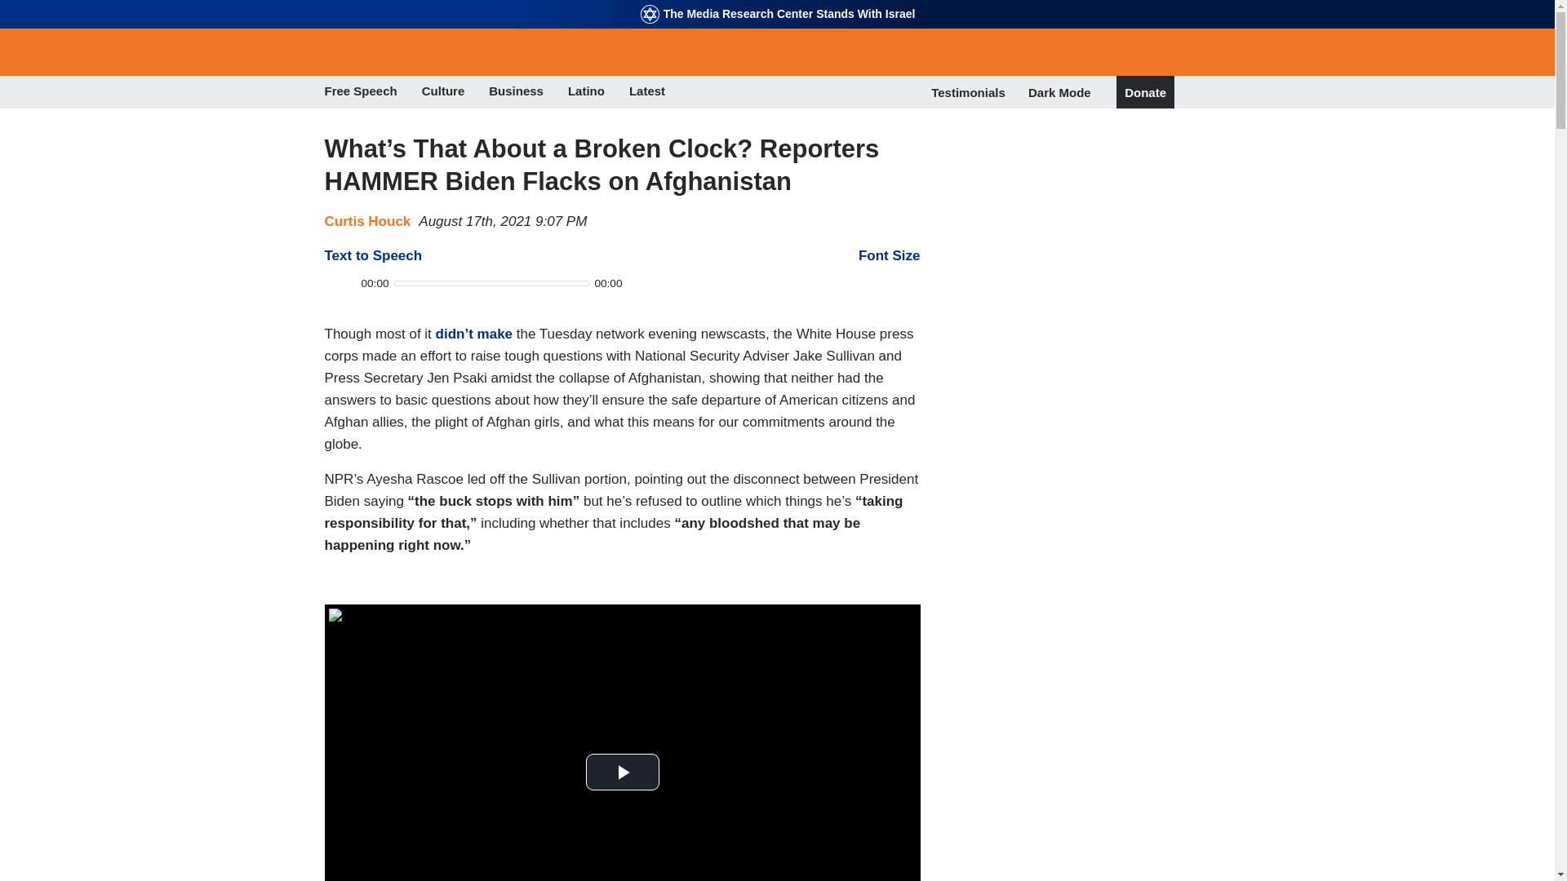 The height and width of the screenshot is (881, 1567). Describe the element at coordinates (586, 92) in the screenshot. I see `Latino` at that location.